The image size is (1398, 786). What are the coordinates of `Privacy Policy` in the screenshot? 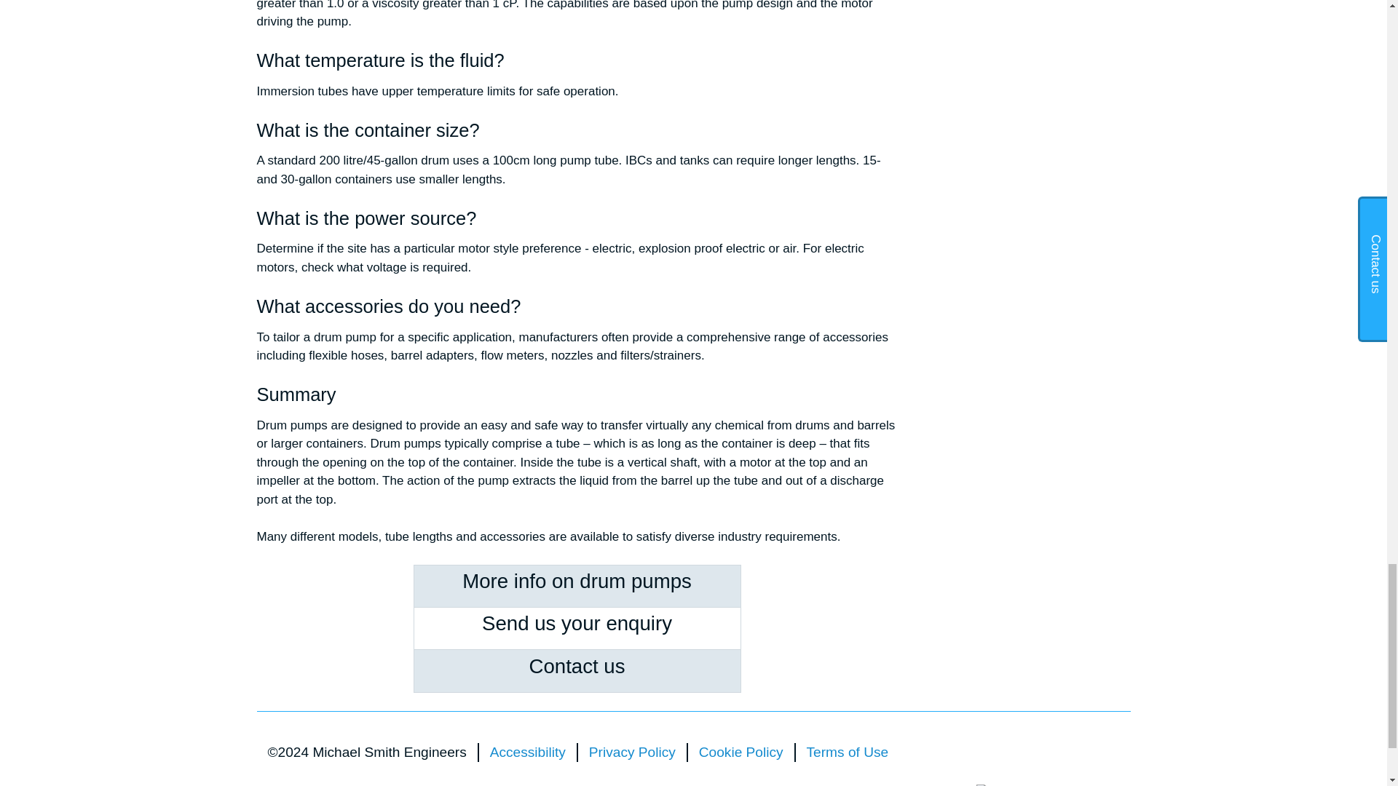 It's located at (632, 752).